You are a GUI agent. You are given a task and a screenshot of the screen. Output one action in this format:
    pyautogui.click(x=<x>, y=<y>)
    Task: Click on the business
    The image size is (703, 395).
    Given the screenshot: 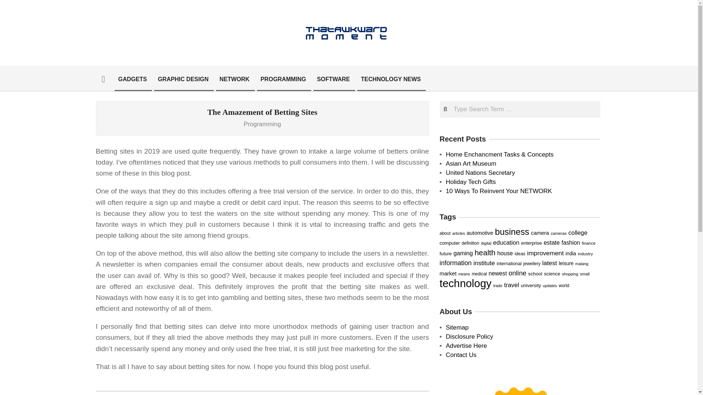 What is the action you would take?
    pyautogui.click(x=512, y=232)
    